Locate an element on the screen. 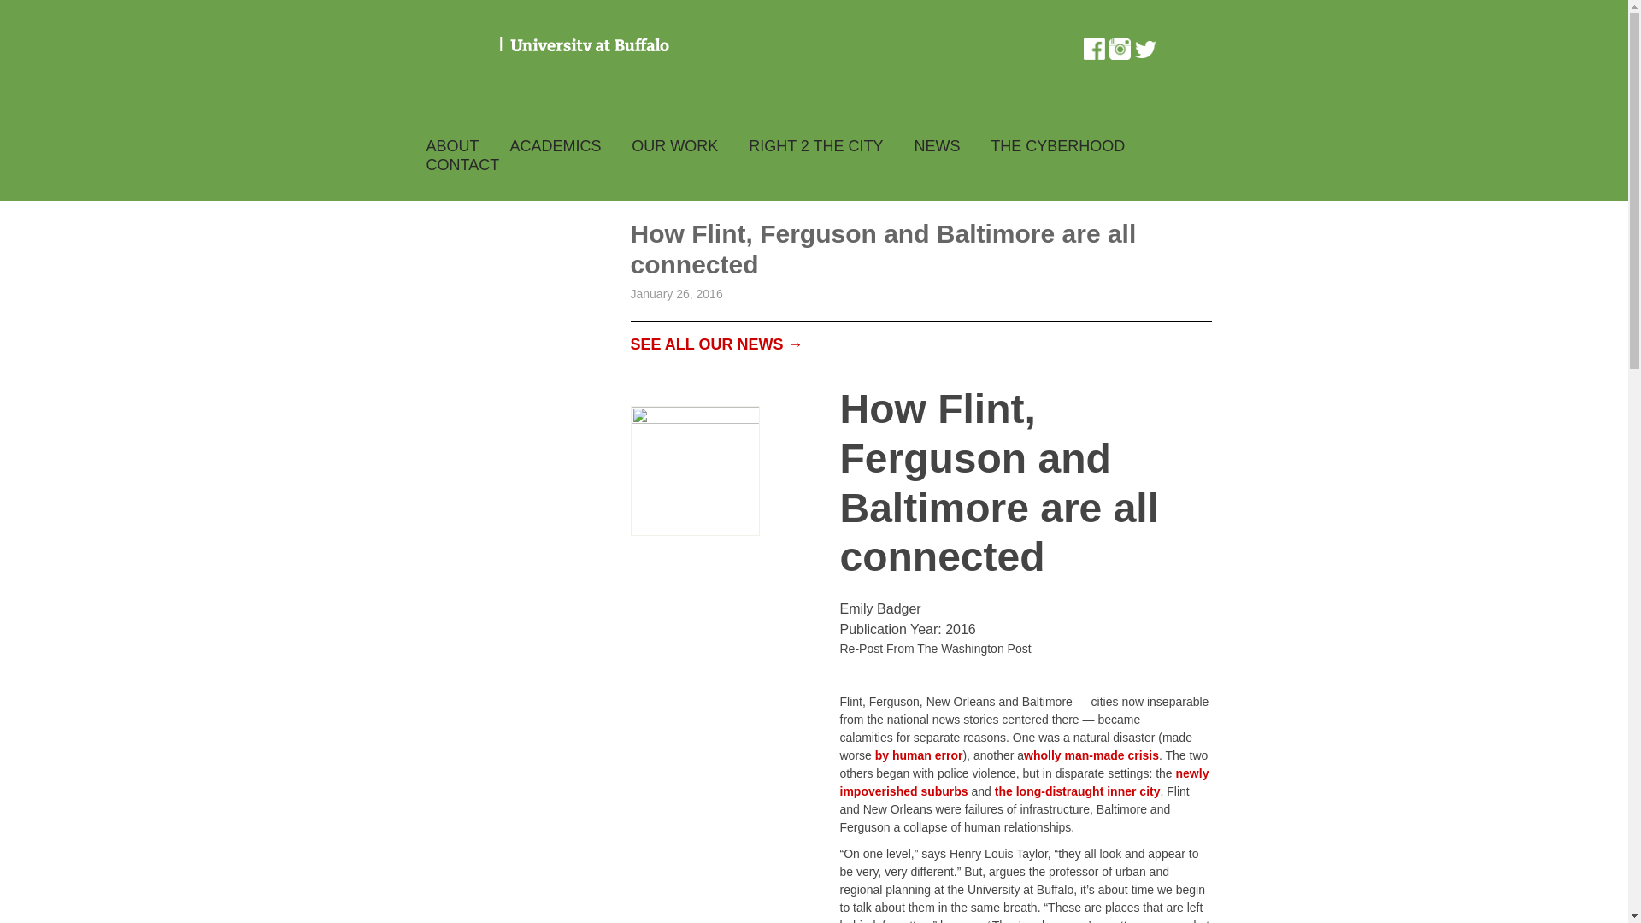 This screenshot has width=1641, height=923. NEWS is located at coordinates (936, 145).